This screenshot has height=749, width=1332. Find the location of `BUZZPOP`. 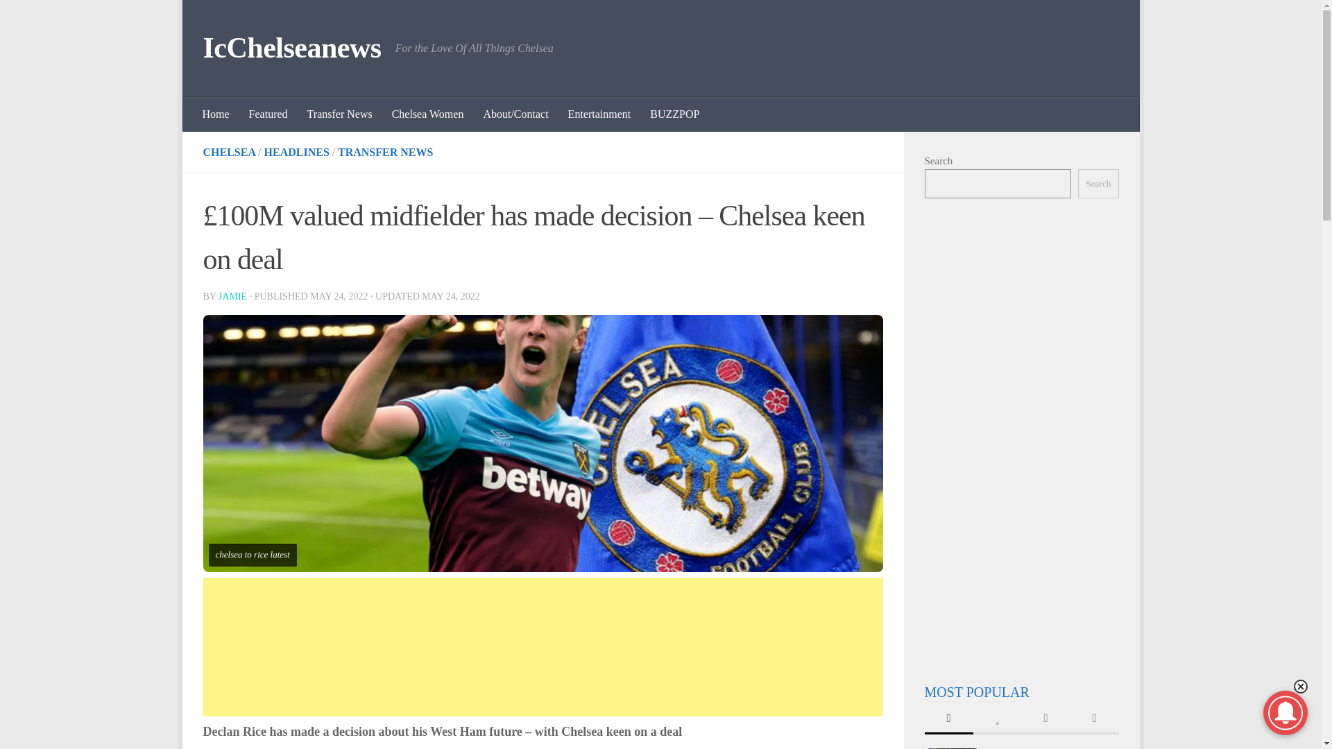

BUZZPOP is located at coordinates (674, 114).